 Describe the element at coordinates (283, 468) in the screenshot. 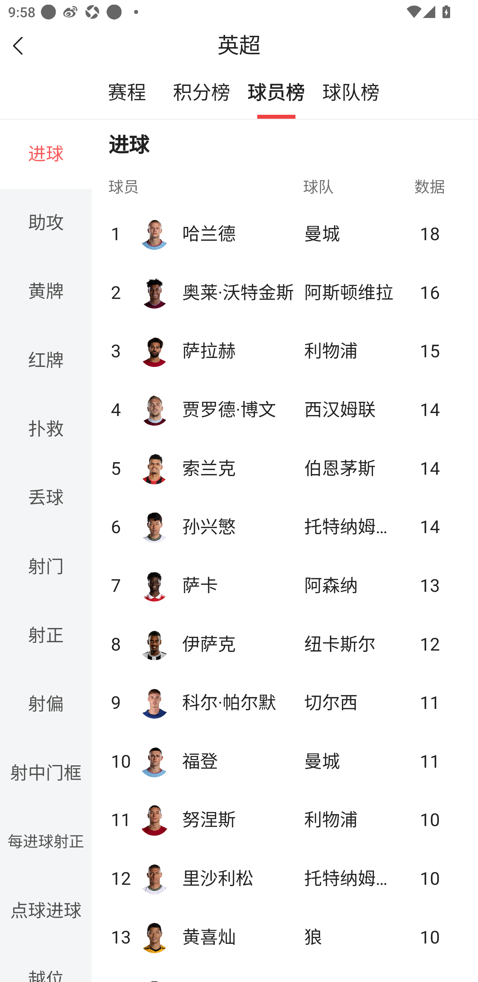

I see `5 索兰克 伯恩茅斯 14` at that location.